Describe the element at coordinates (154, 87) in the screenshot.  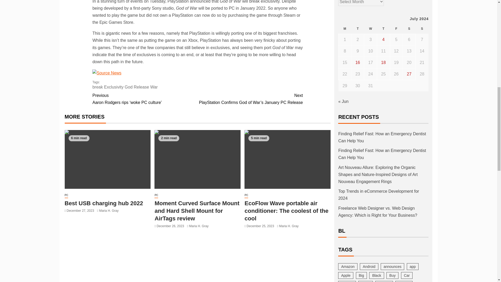
I see `War` at that location.